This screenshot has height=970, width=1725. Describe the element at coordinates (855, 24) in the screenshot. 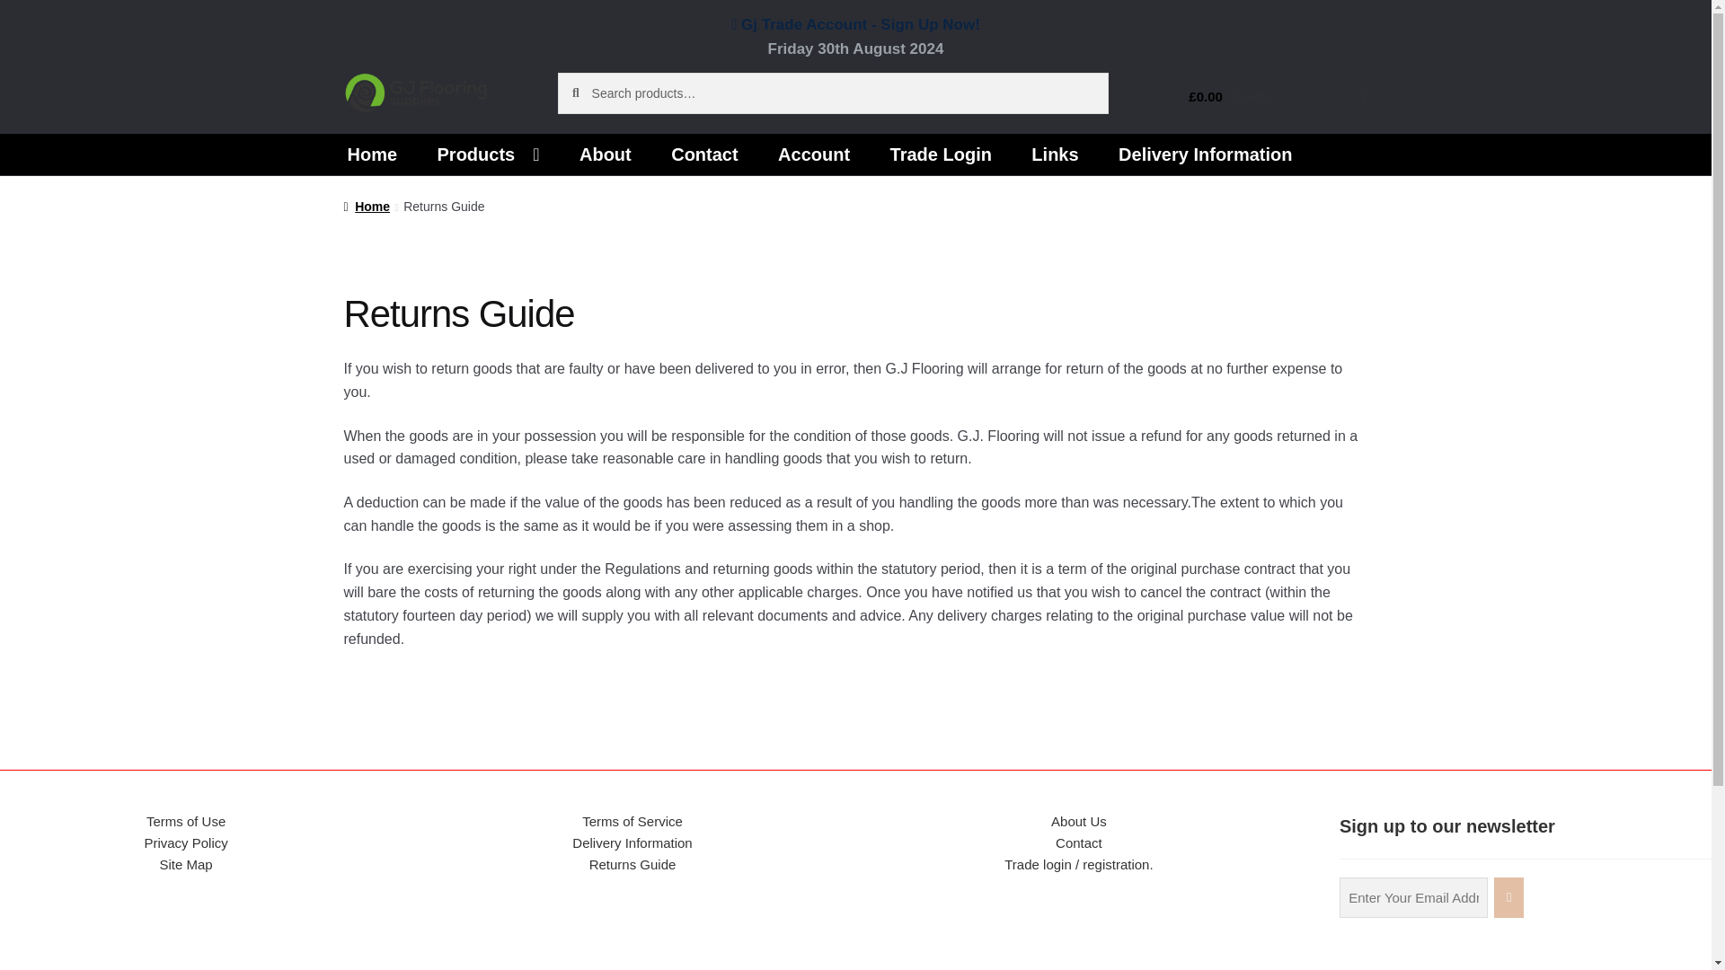

I see `Gj Trade Account - Sign Up Now!` at that location.